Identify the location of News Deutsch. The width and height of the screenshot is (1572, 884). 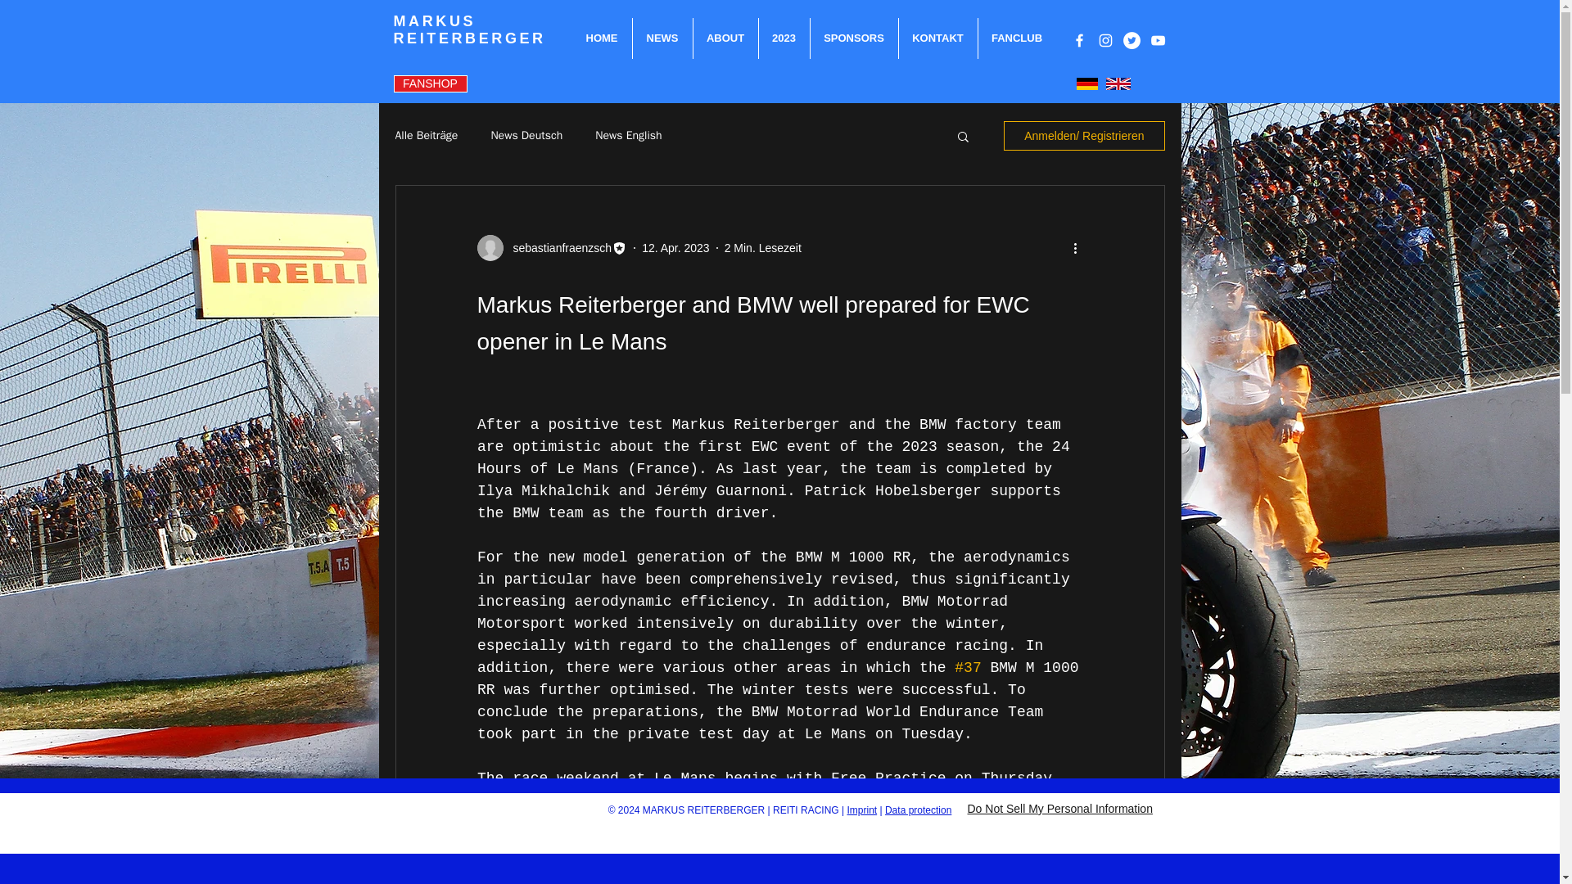
(526, 135).